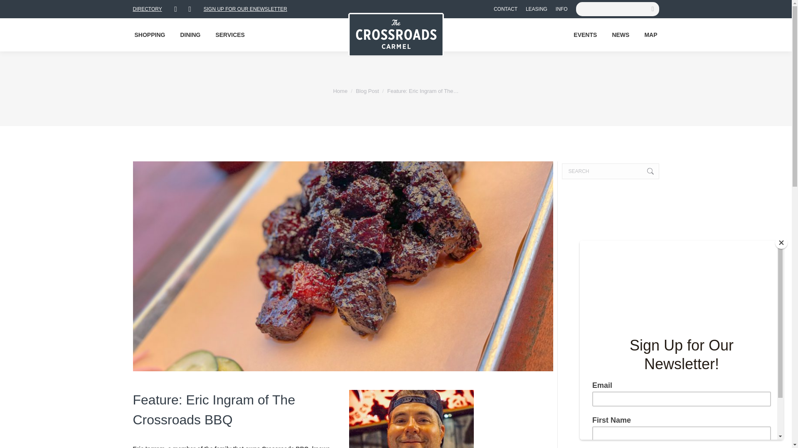 The width and height of the screenshot is (798, 448). What do you see at coordinates (367, 90) in the screenshot?
I see `Blog Post` at bounding box center [367, 90].